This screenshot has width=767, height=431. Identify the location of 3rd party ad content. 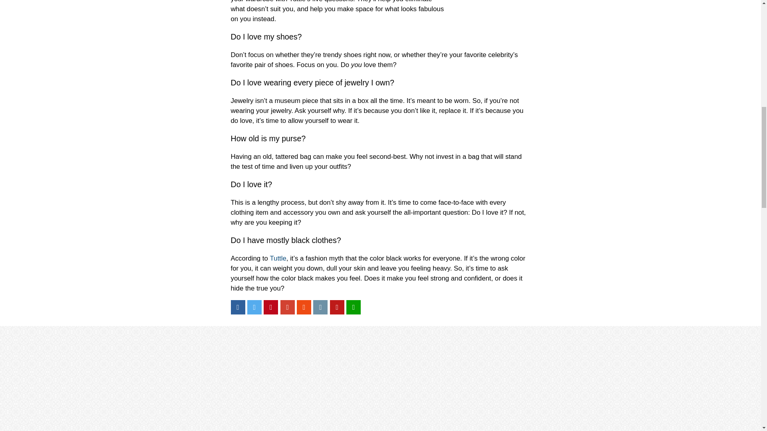
(512, 13).